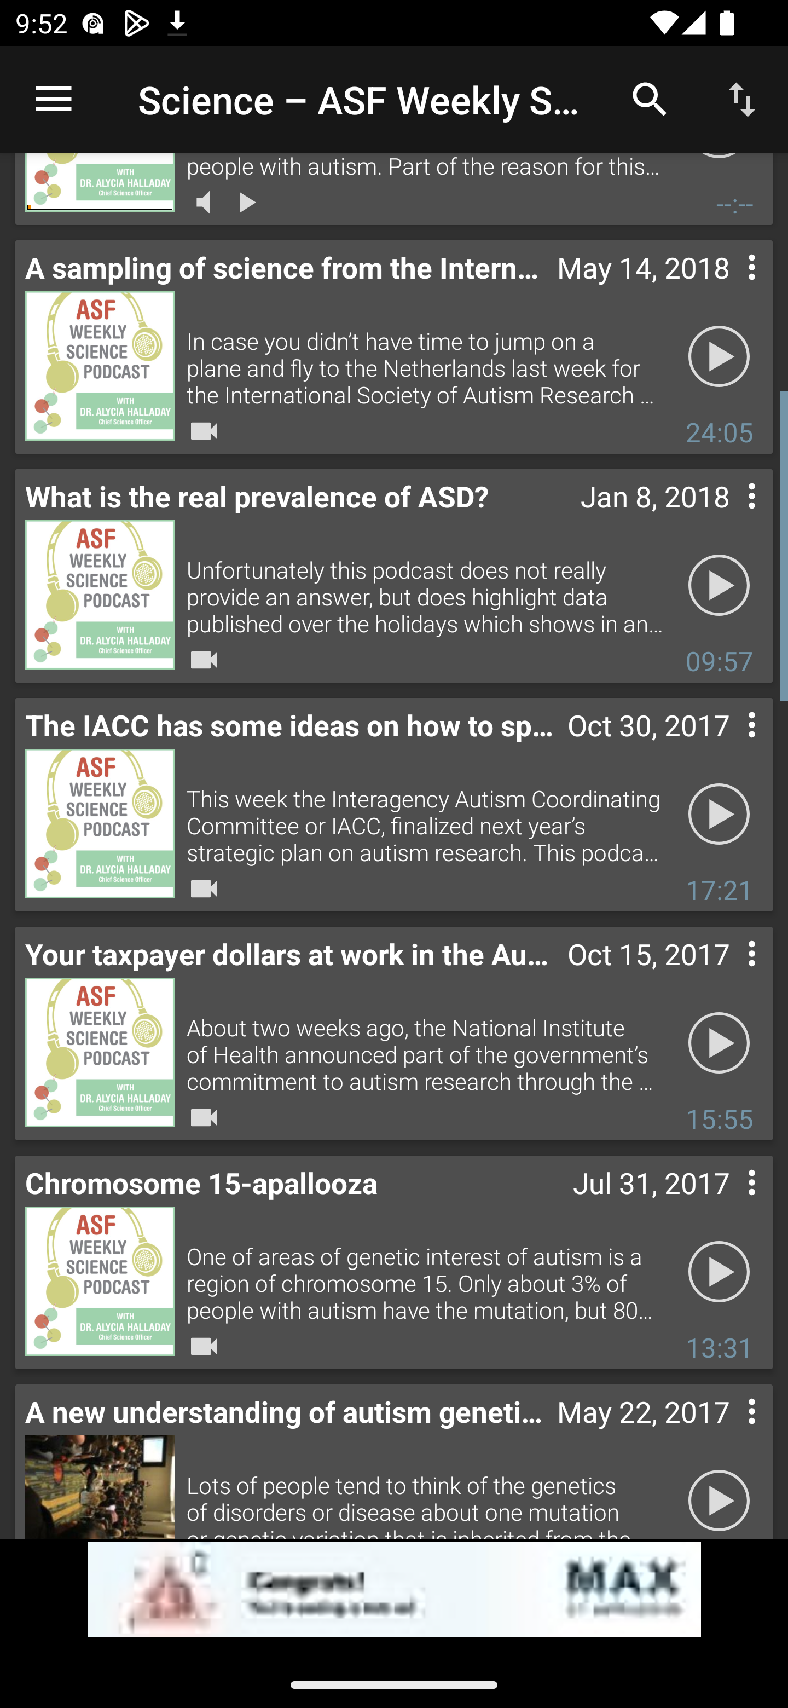 The height and width of the screenshot is (1708, 788). I want to click on Contextual menu, so click(728, 747).